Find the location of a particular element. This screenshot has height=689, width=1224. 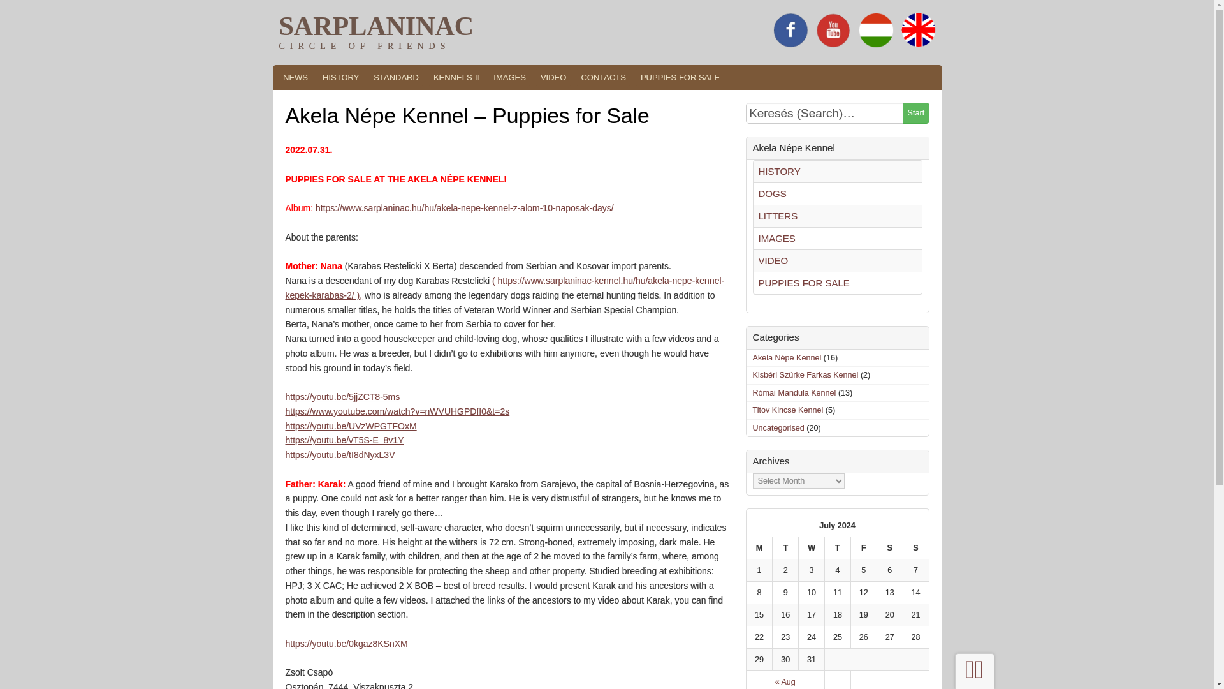

VIDEO is located at coordinates (553, 77).